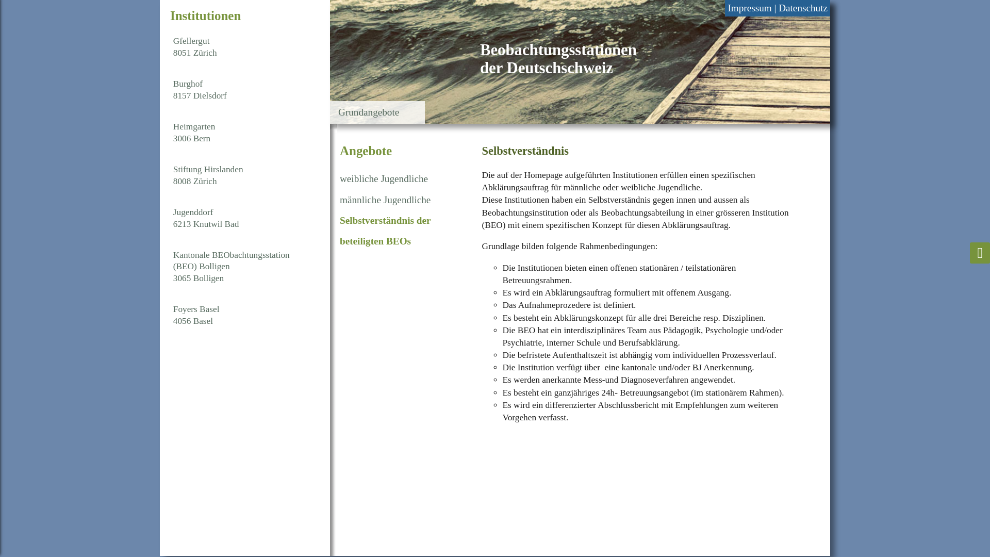 The image size is (990, 557). Describe the element at coordinates (243, 267) in the screenshot. I see `Kantonale BEObachtungsstation (BEO) Bolligen
3065 Bolligen` at that location.